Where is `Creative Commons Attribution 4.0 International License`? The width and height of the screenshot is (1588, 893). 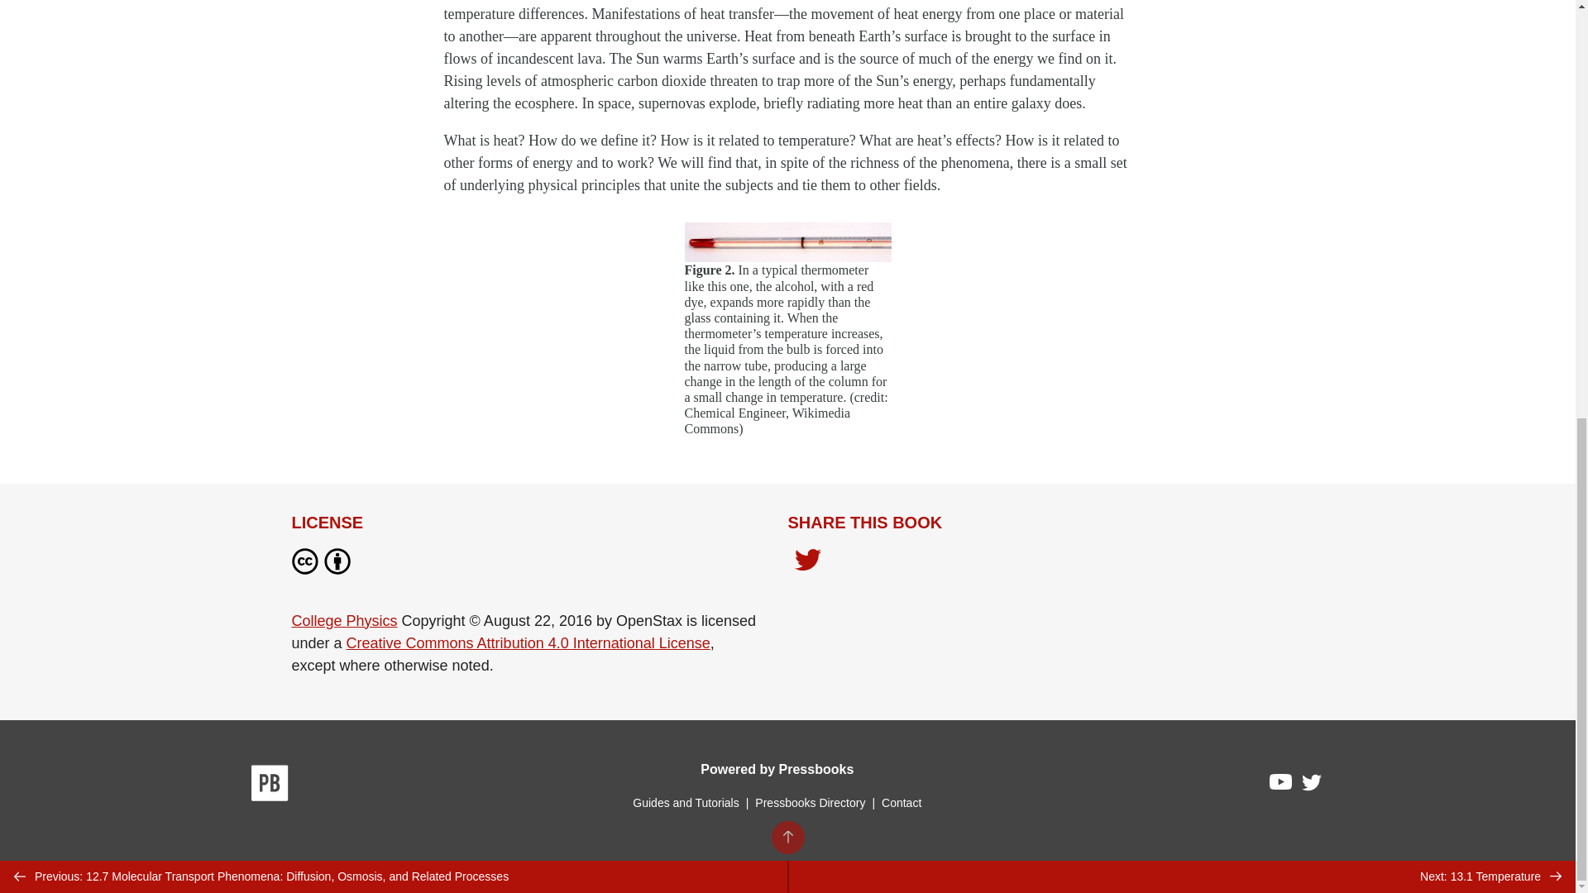 Creative Commons Attribution 4.0 International License is located at coordinates (528, 643).